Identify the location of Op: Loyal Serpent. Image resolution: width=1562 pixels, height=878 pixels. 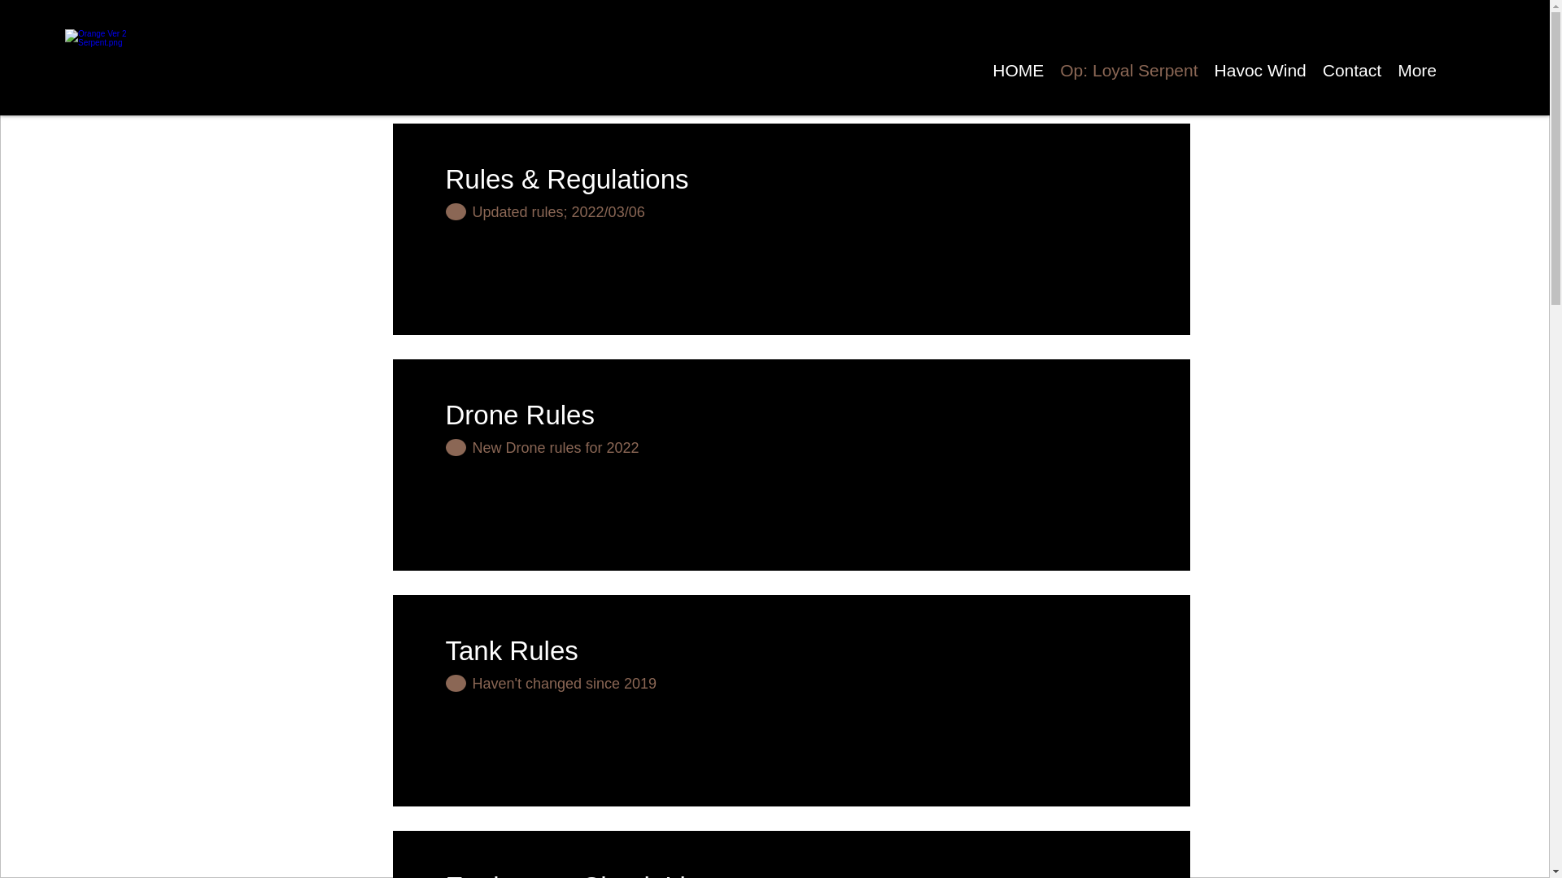
(1128, 70).